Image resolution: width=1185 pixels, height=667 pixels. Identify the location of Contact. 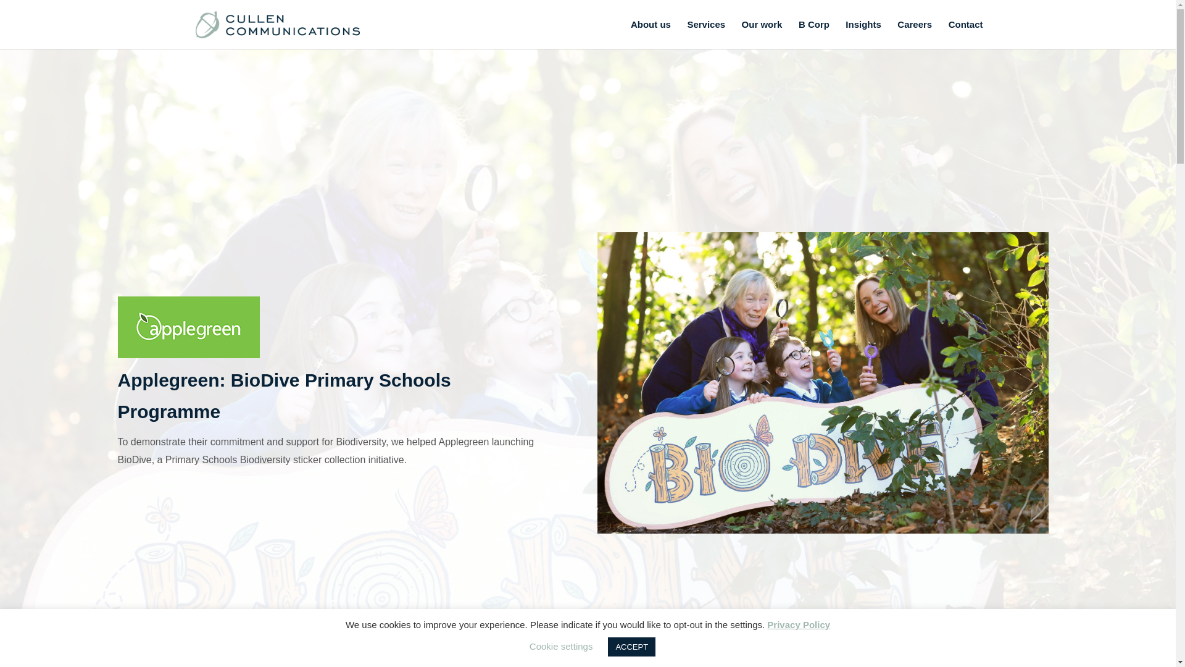
(966, 35).